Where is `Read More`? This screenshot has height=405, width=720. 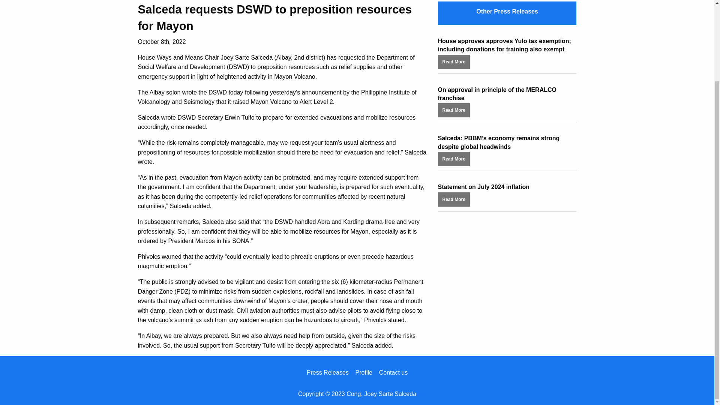
Read More is located at coordinates (454, 61).